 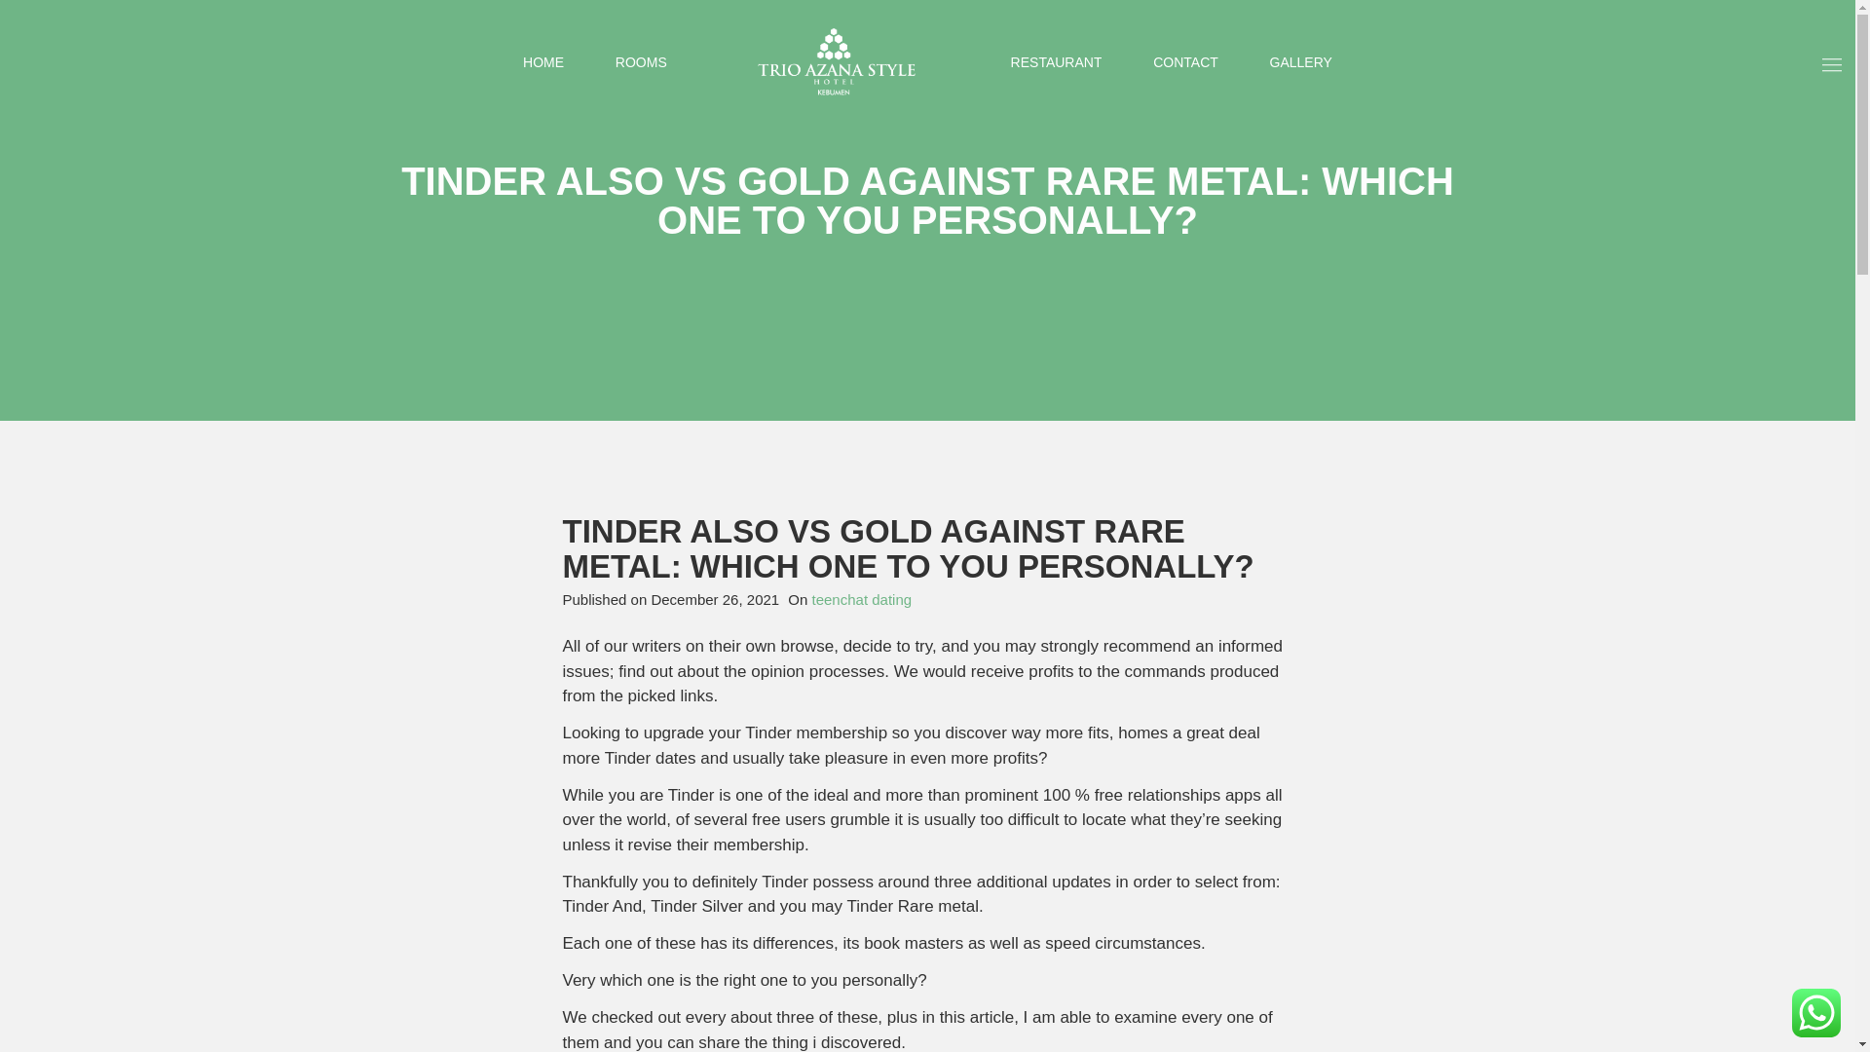 What do you see at coordinates (543, 62) in the screenshot?
I see `HOME` at bounding box center [543, 62].